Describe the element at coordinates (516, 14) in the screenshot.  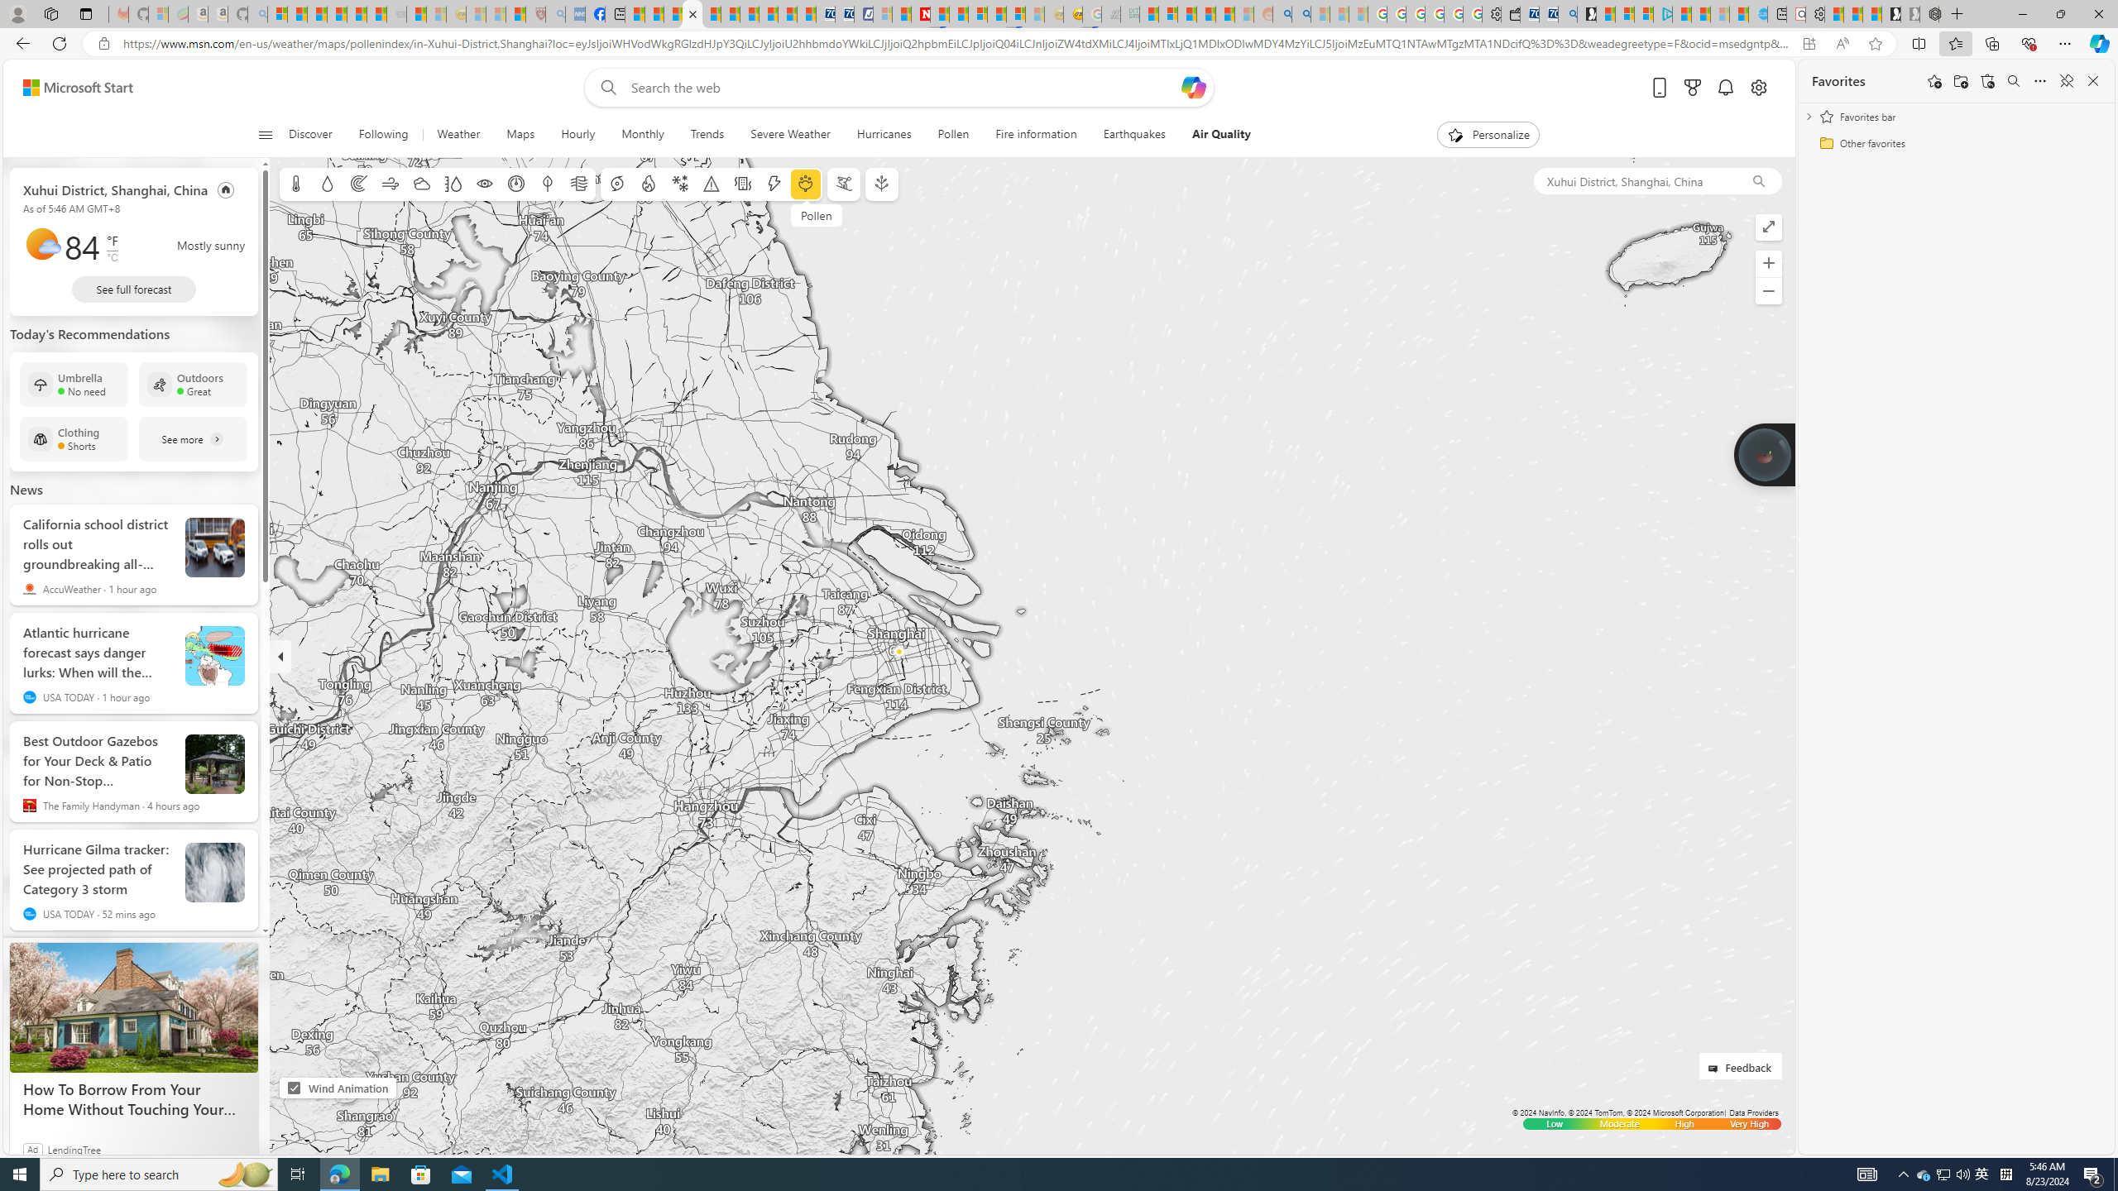
I see `Local - MSN` at that location.